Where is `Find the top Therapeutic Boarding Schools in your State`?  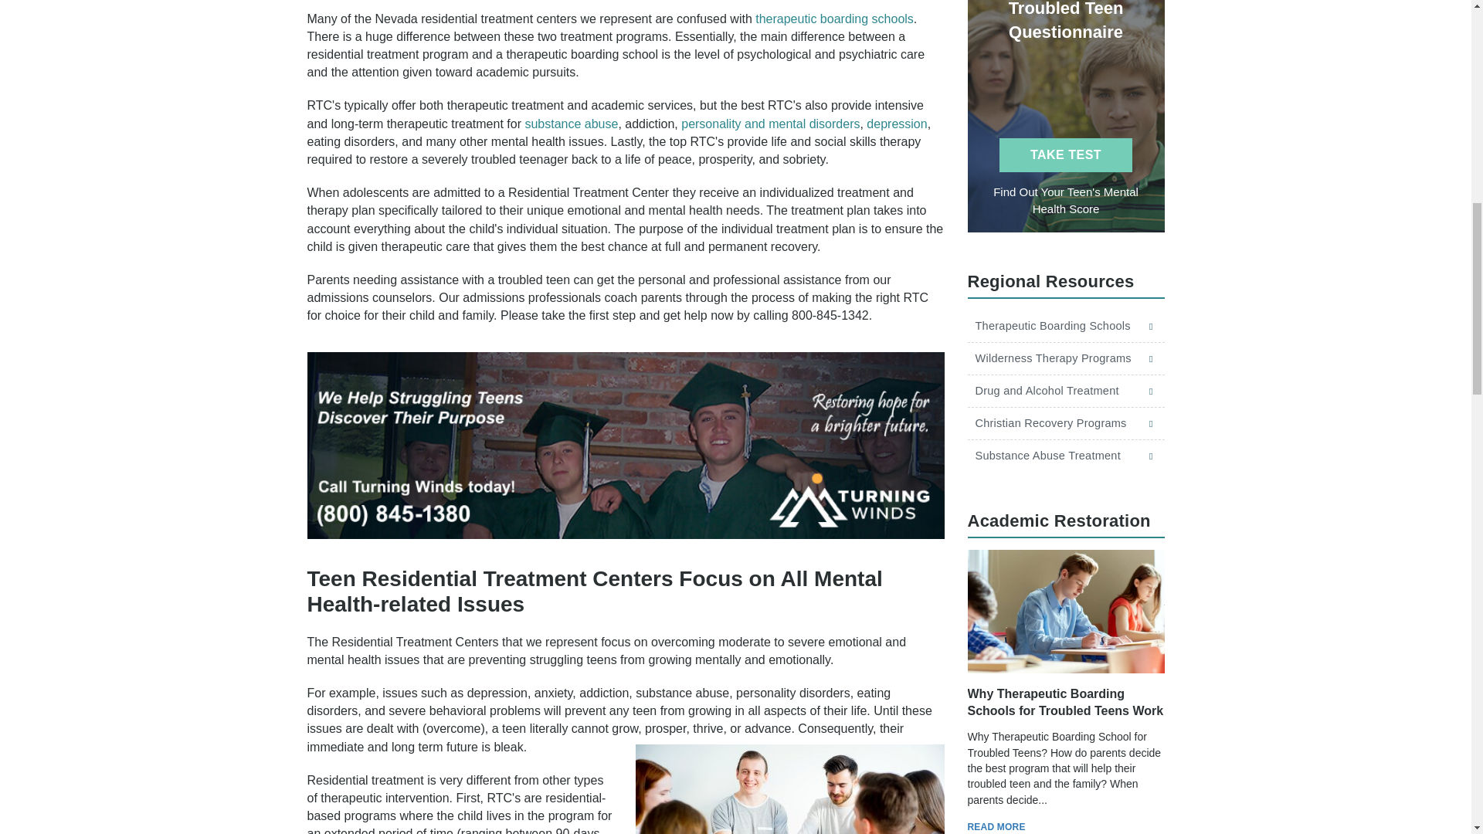 Find the top Therapeutic Boarding Schools in your State is located at coordinates (834, 19).